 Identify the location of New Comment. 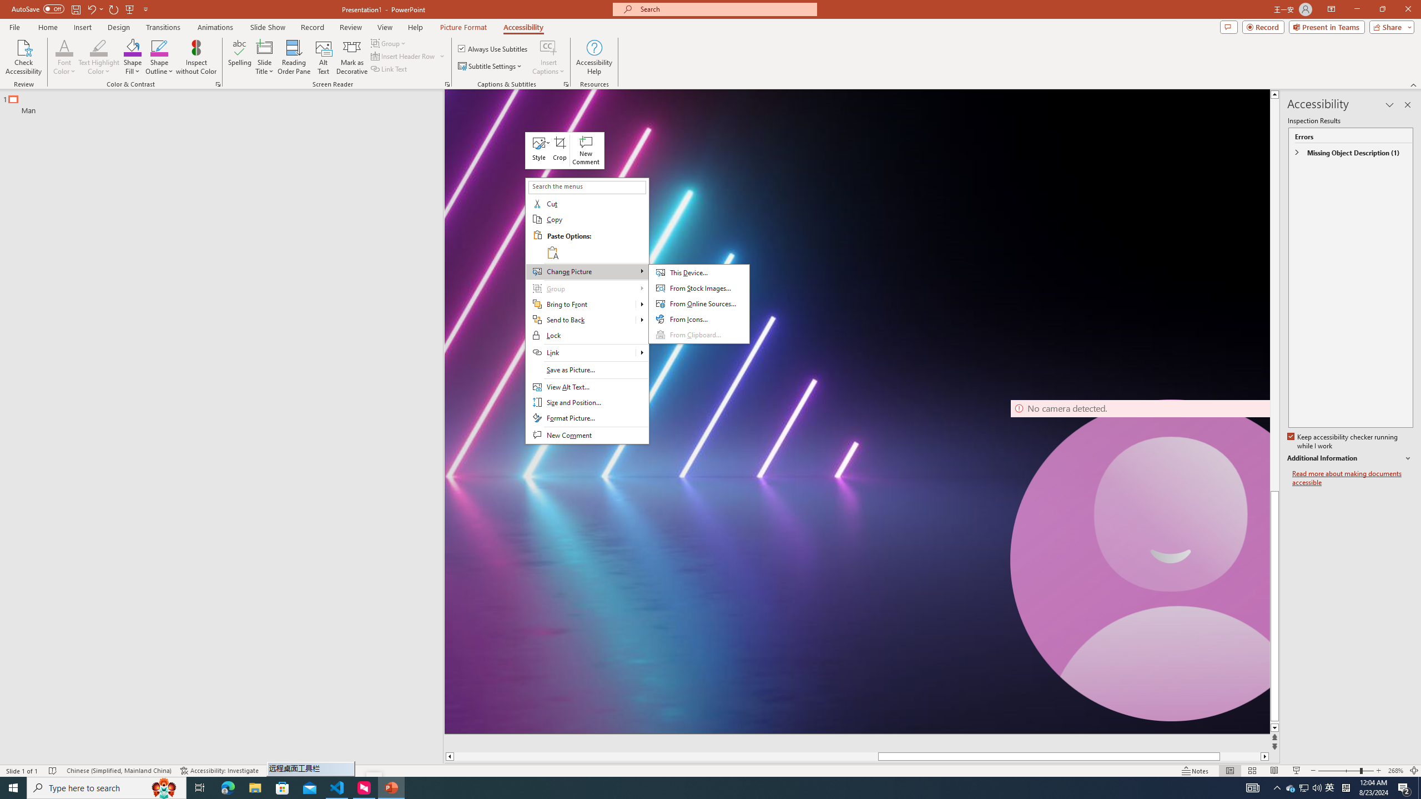
(586, 150).